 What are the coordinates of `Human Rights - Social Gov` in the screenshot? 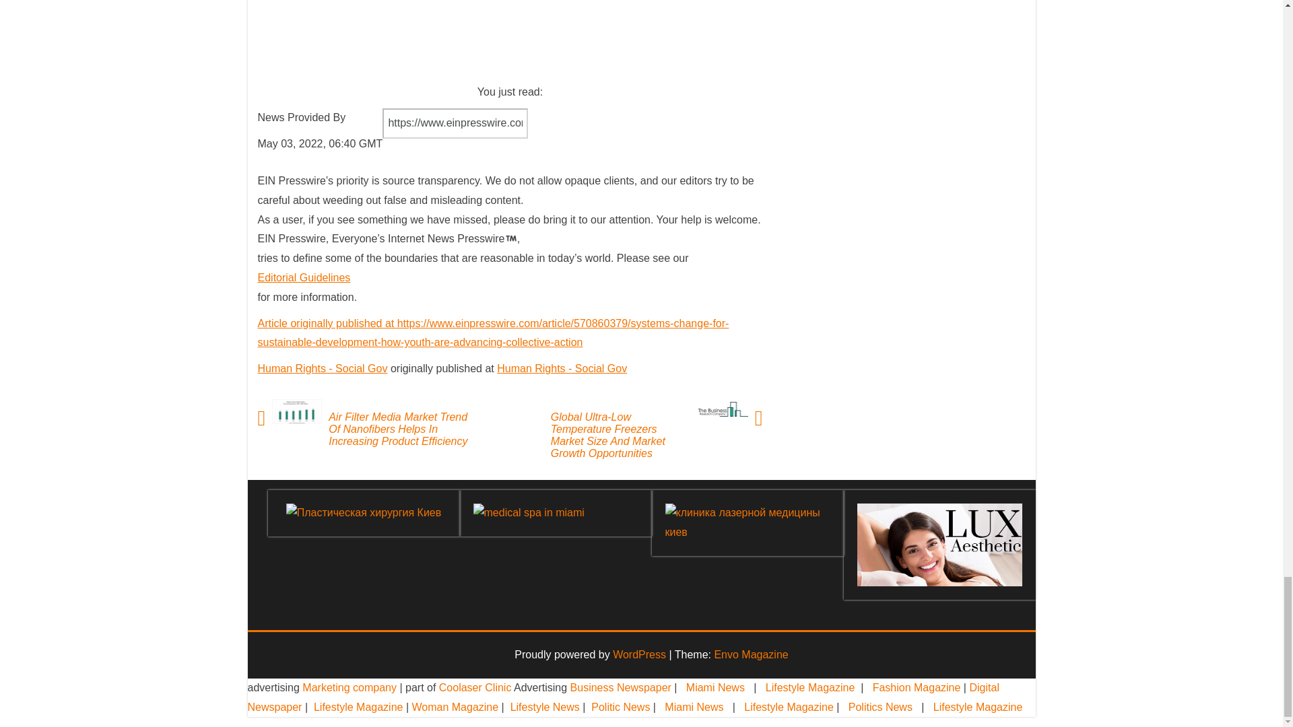 It's located at (322, 368).